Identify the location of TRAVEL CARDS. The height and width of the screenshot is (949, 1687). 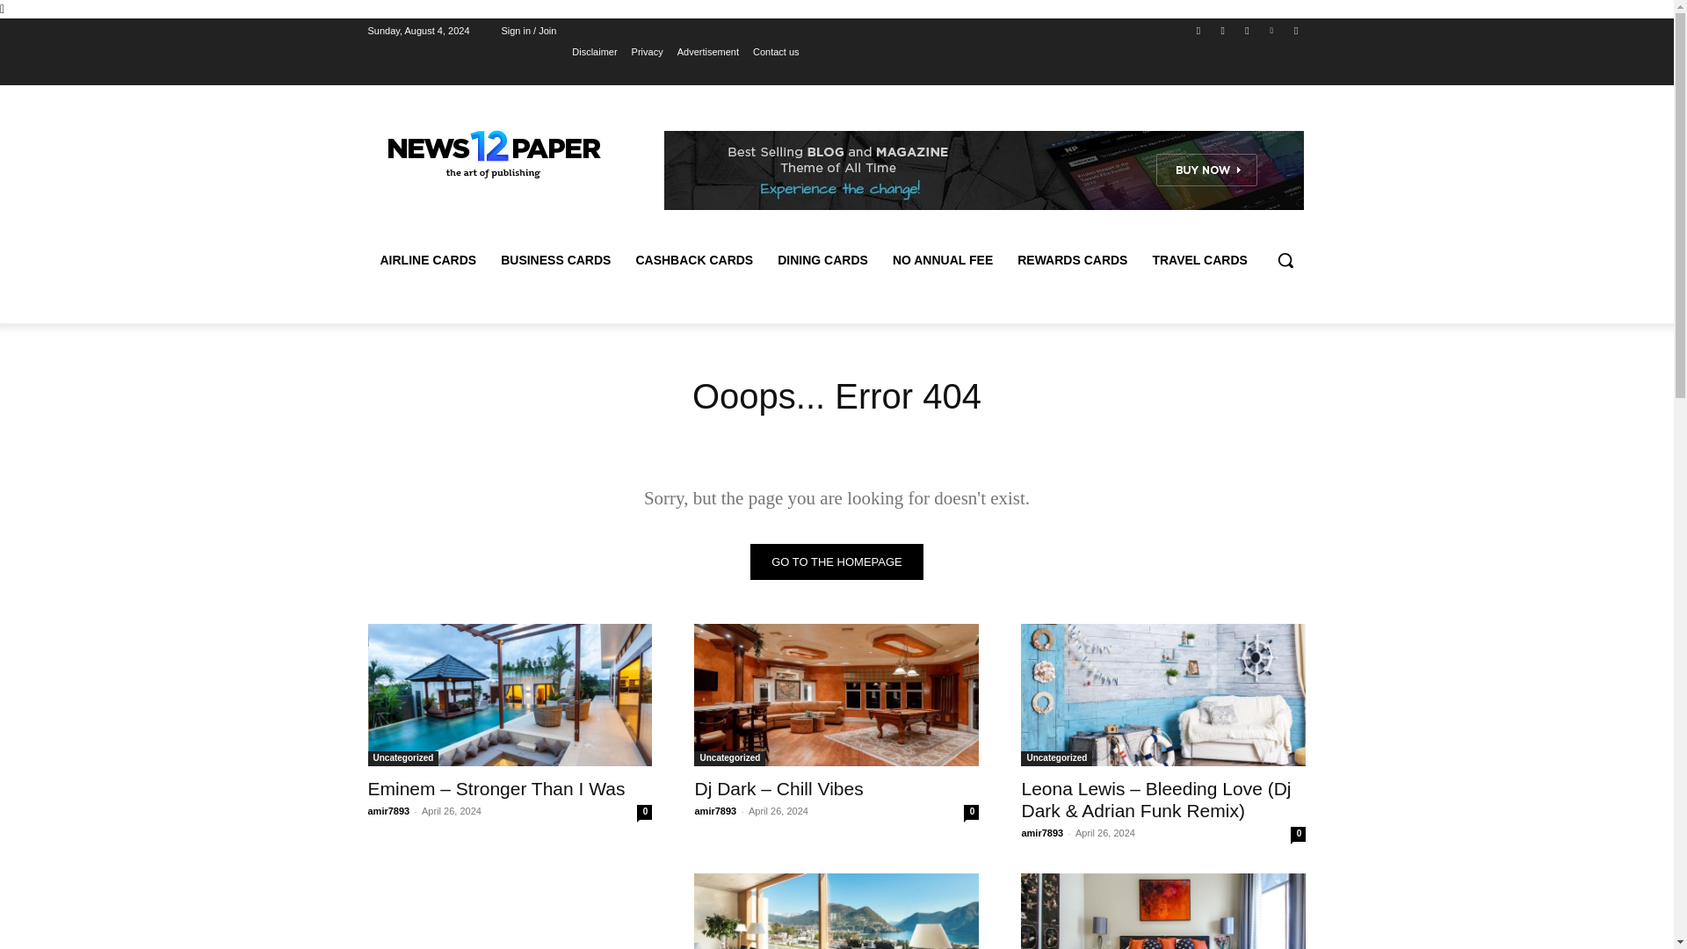
(1198, 260).